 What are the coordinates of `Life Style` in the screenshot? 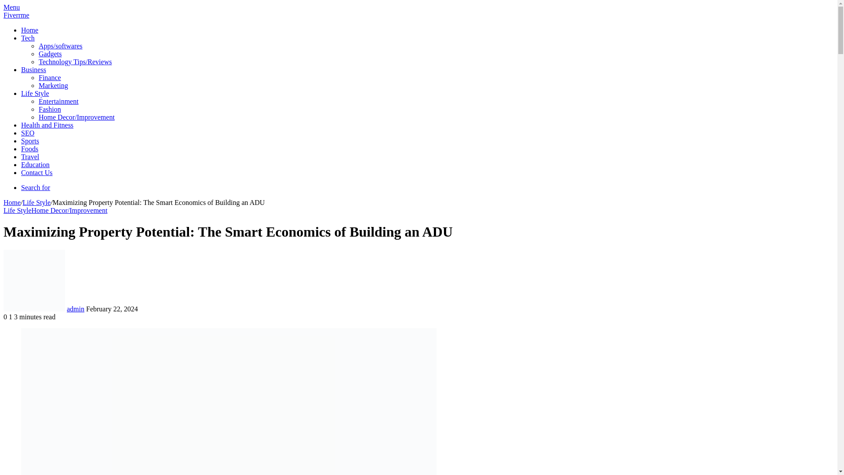 It's located at (18, 210).